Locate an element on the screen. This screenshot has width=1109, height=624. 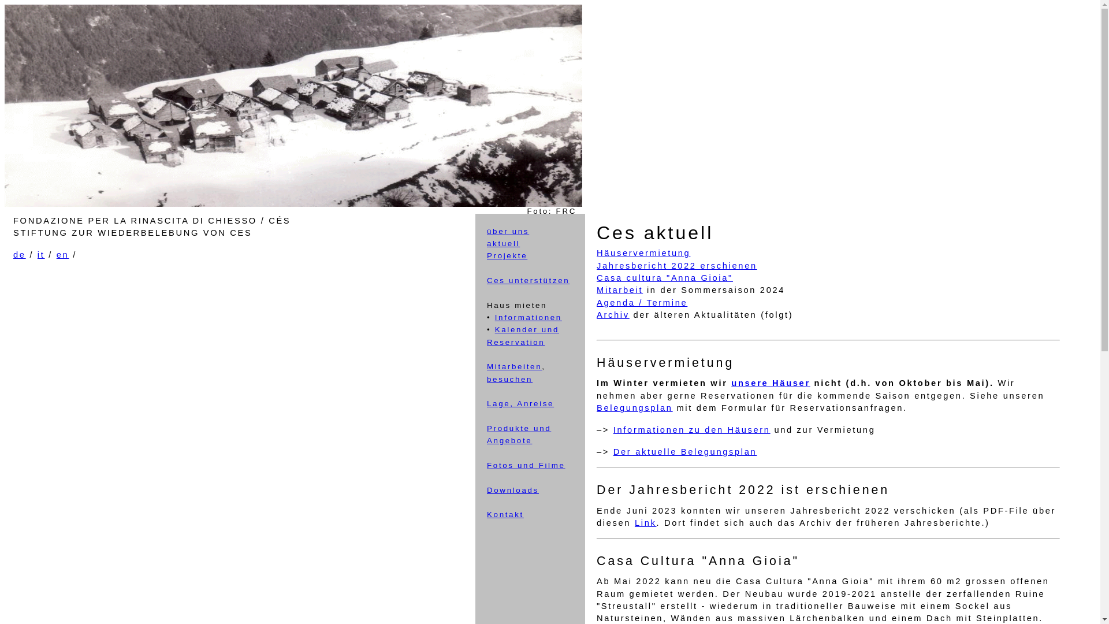
Mitarbeit is located at coordinates (620, 290).